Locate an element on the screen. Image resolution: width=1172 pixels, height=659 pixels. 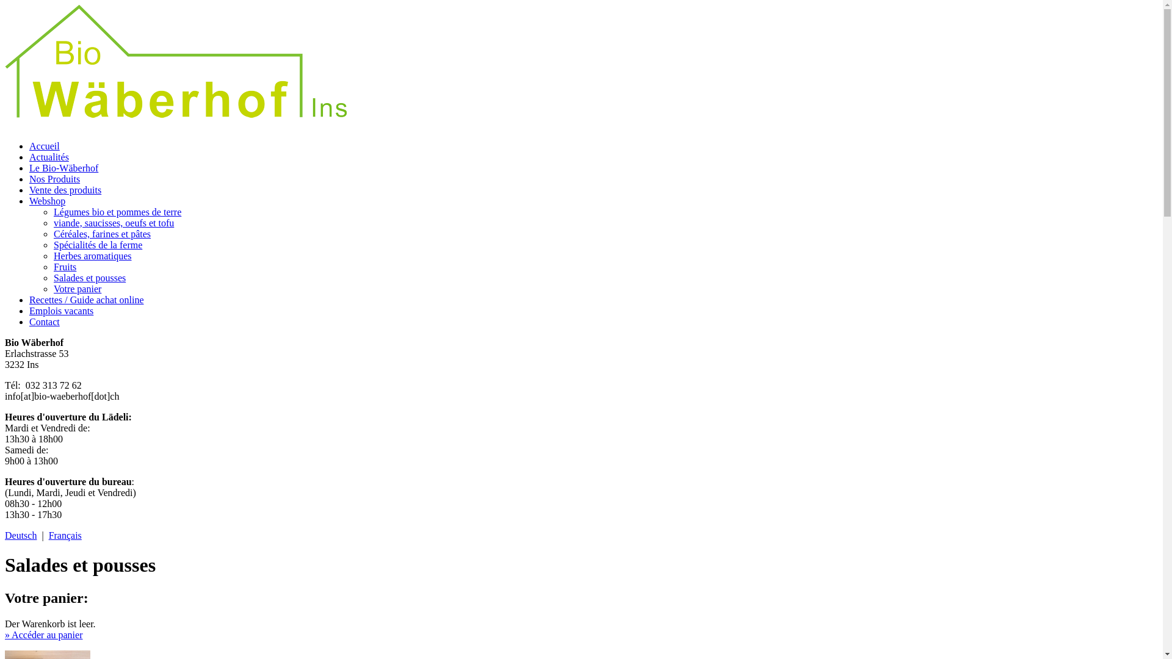
Herbes aromatiques is located at coordinates (93, 256).